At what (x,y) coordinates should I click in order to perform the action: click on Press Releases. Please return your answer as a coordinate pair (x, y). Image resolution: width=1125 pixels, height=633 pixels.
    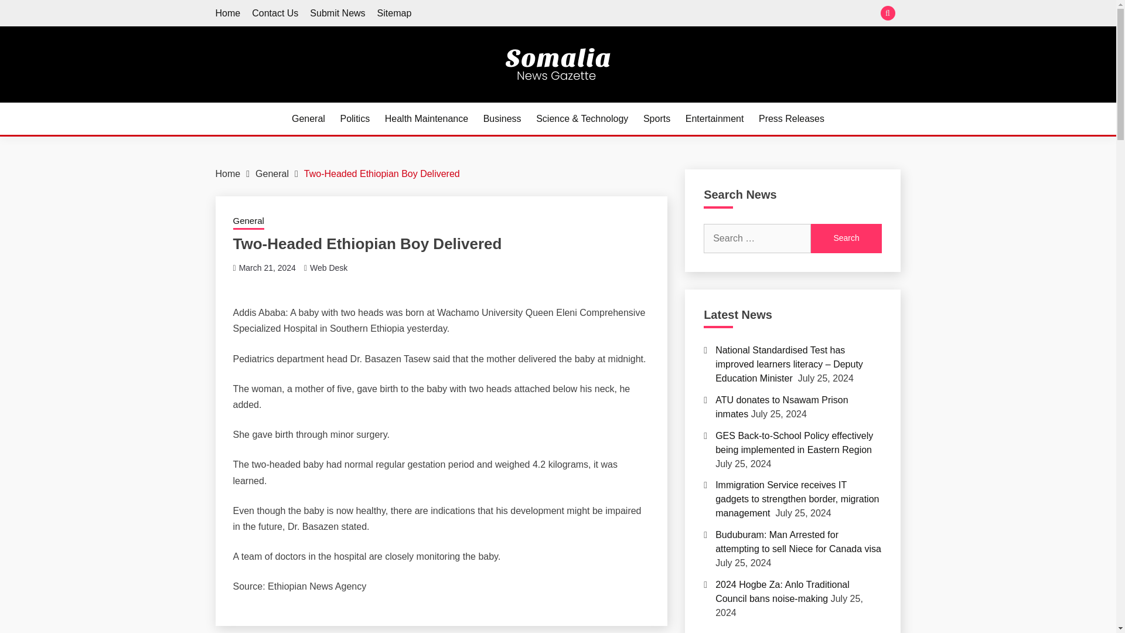
    Looking at the image, I should click on (791, 118).